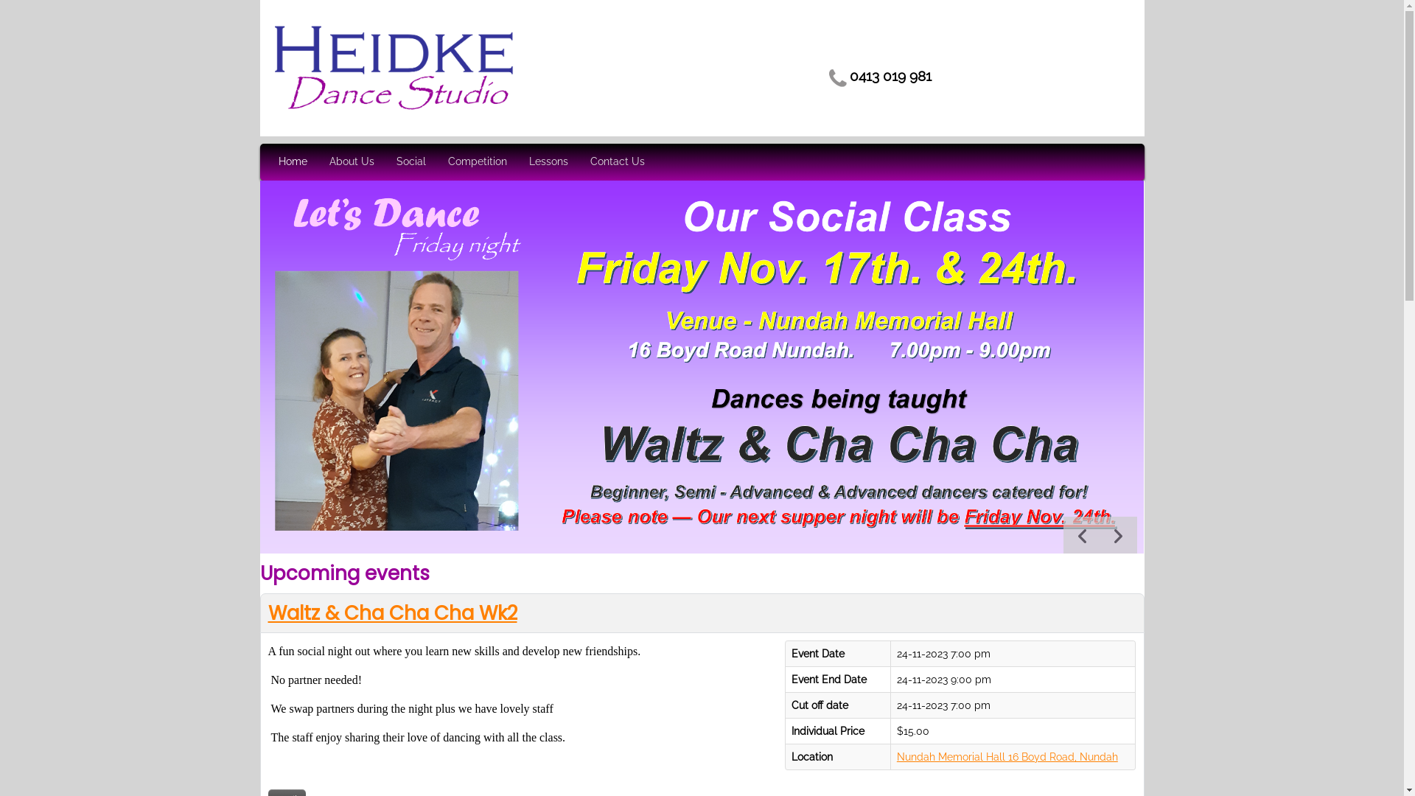 Image resolution: width=1415 pixels, height=796 pixels. I want to click on Competition, so click(478, 162).